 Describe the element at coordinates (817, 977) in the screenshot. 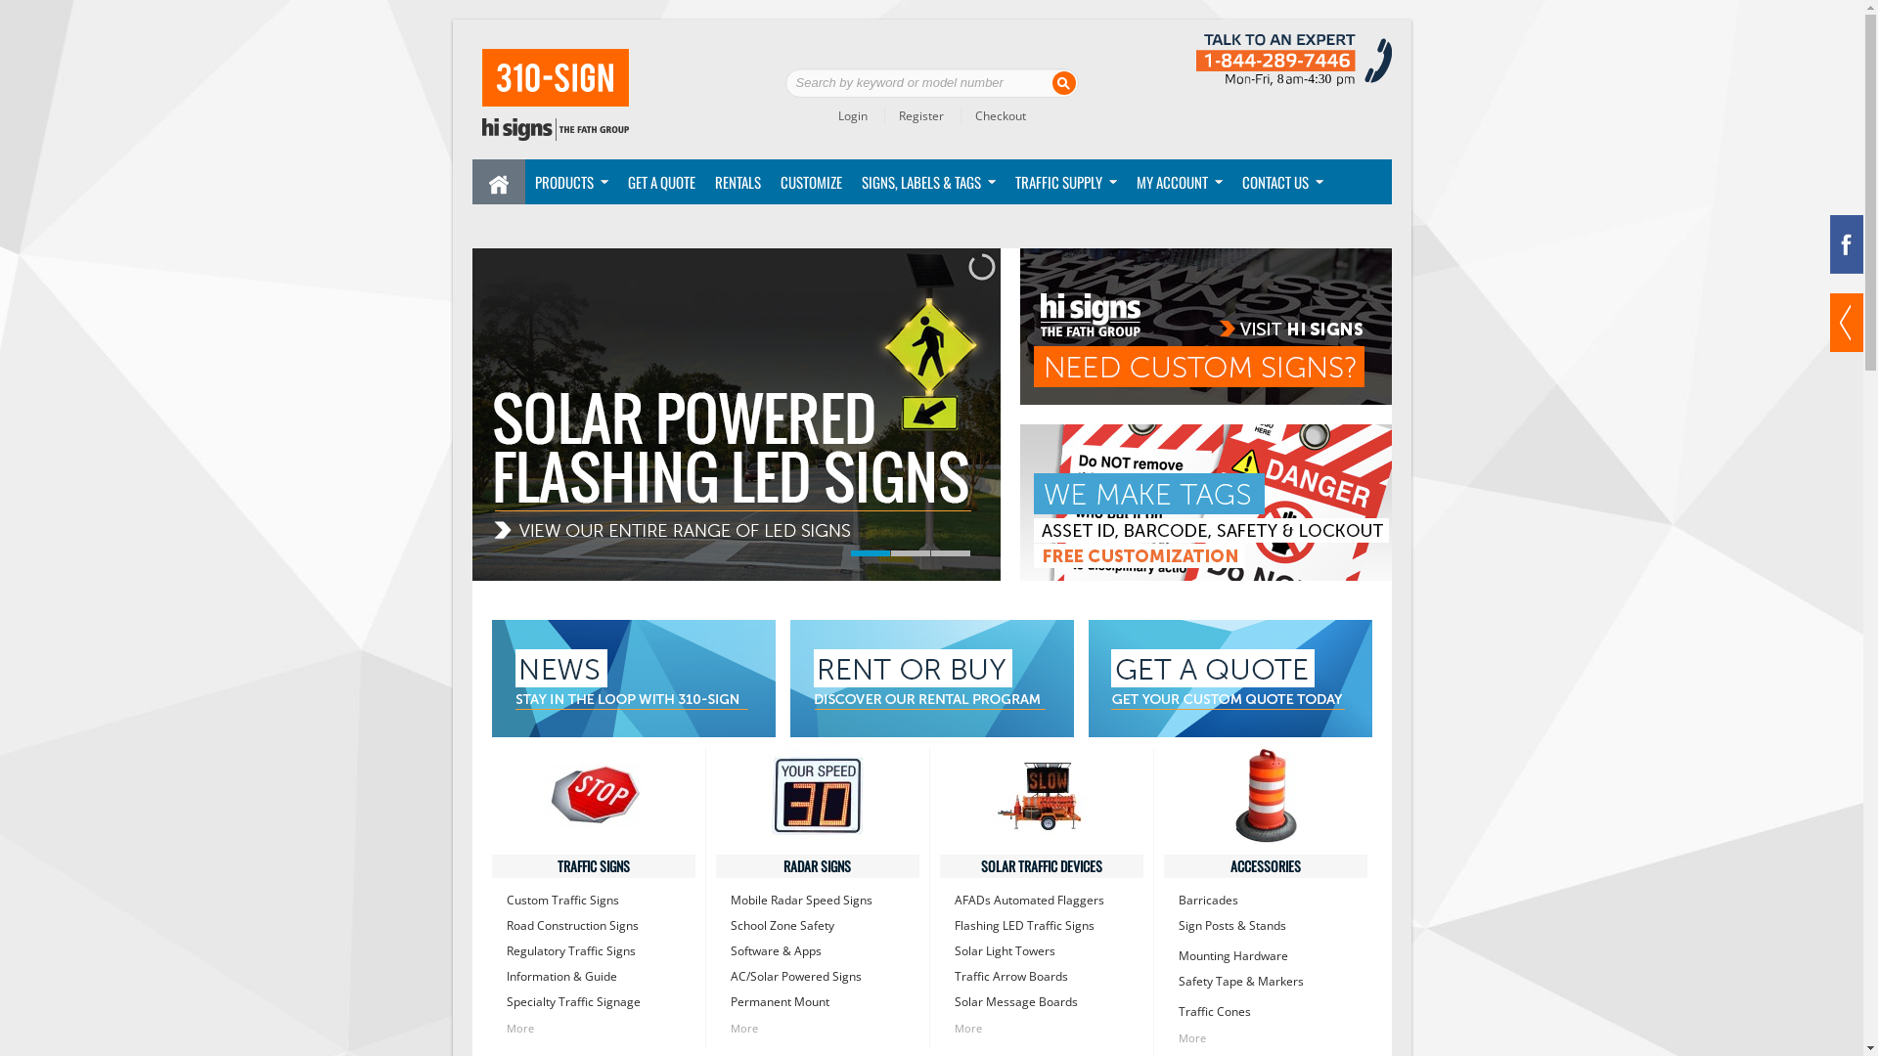

I see `AC/Solar Powered Signs` at that location.